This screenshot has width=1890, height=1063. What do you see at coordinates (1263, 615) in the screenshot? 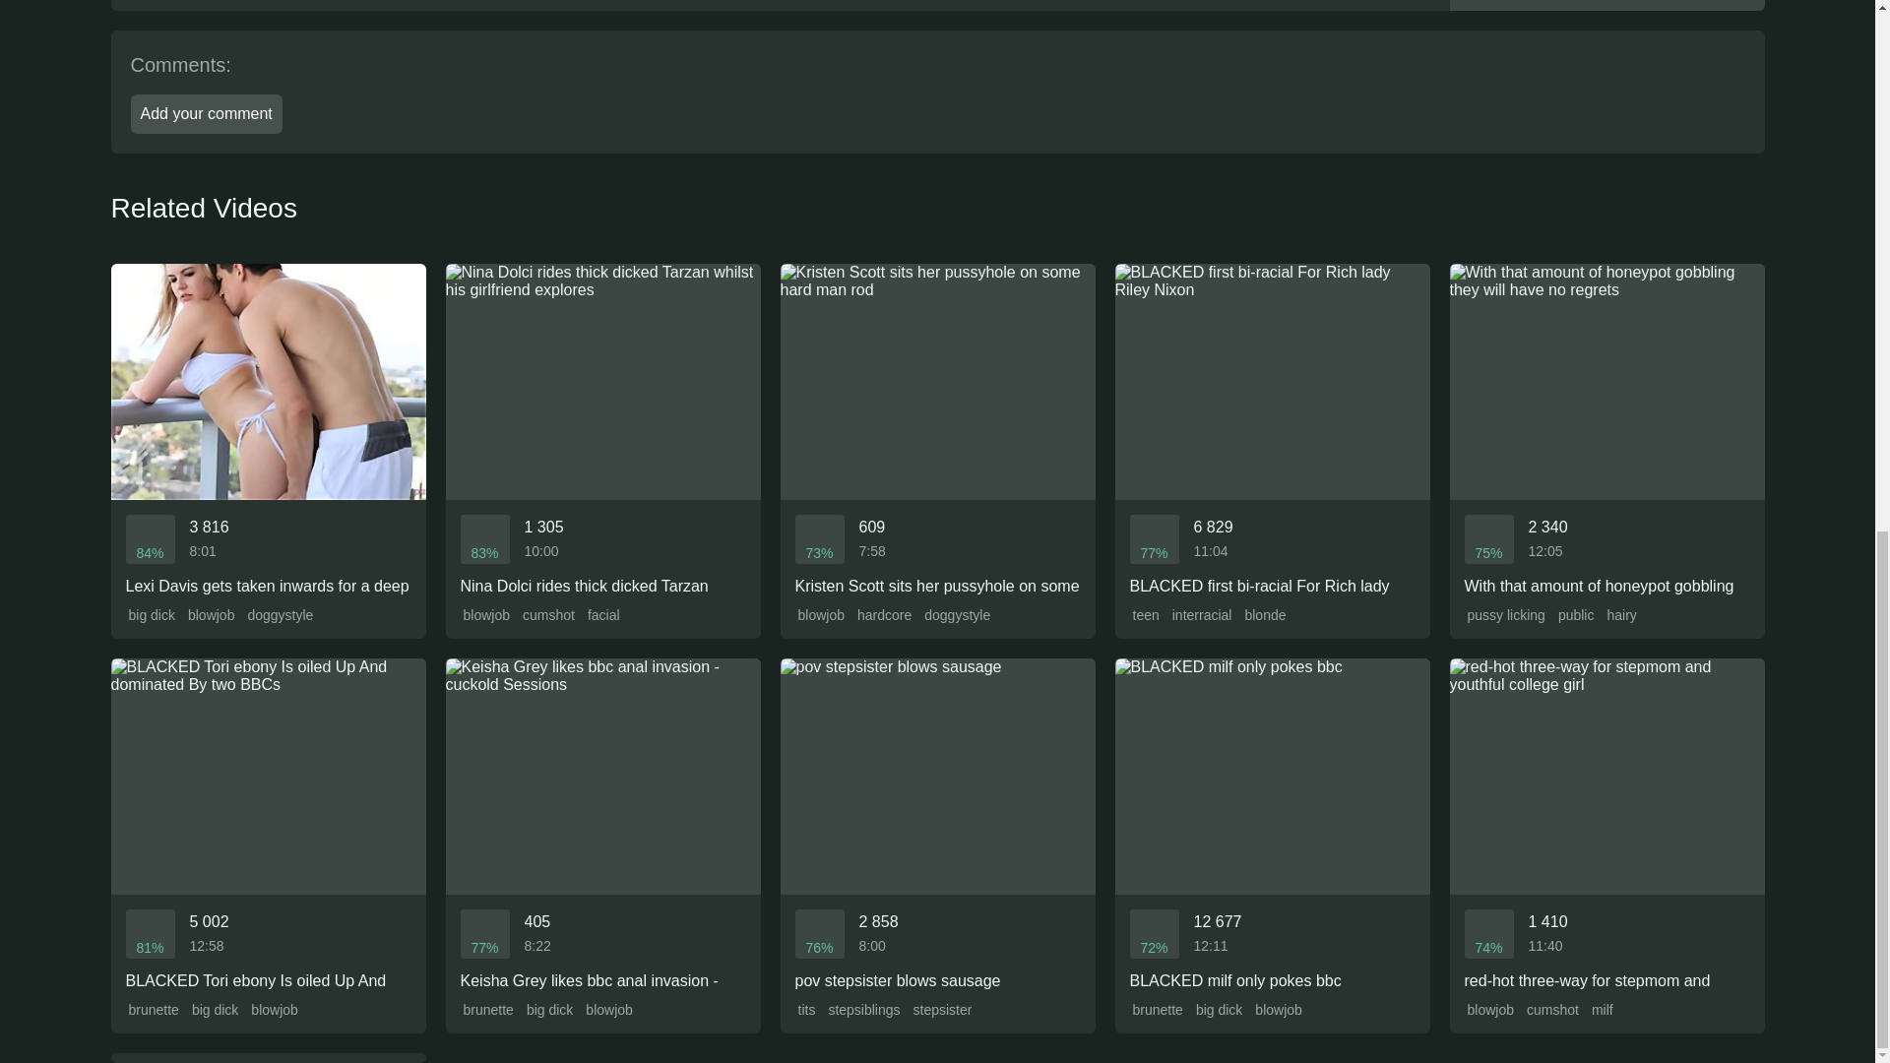
I see `blonde` at bounding box center [1263, 615].